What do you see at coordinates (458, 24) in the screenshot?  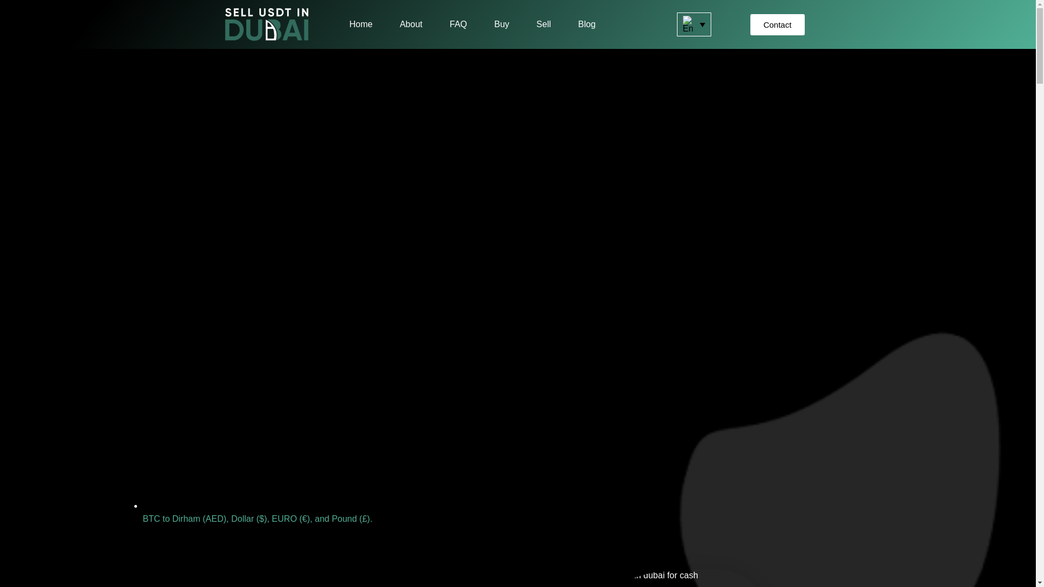 I see `FAQ` at bounding box center [458, 24].